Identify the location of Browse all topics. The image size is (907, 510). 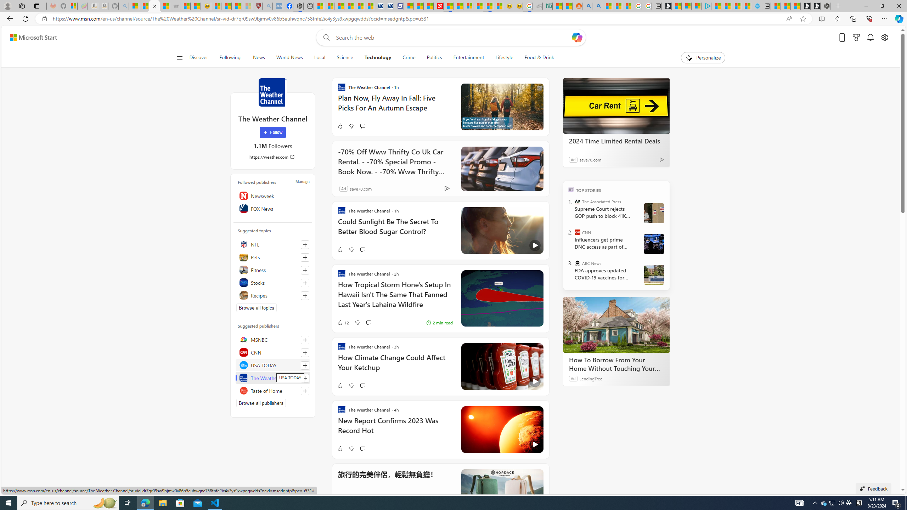
(257, 307).